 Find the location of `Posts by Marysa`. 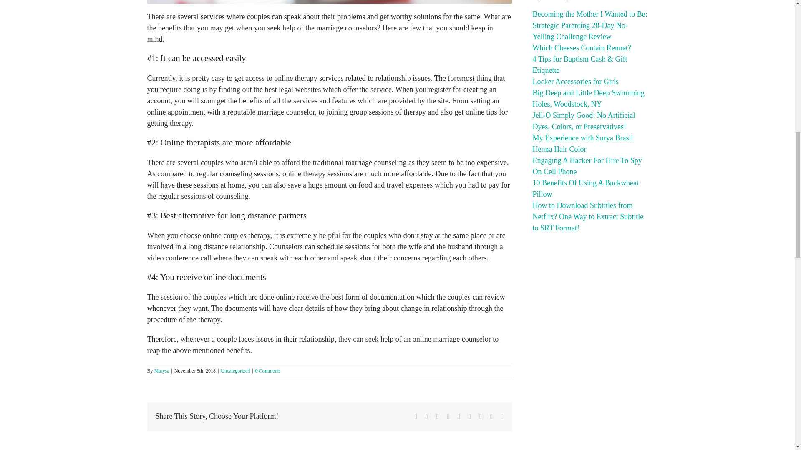

Posts by Marysa is located at coordinates (162, 371).